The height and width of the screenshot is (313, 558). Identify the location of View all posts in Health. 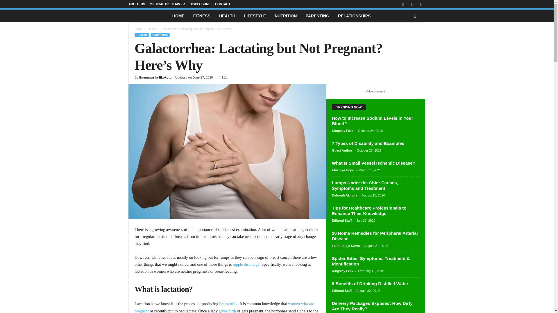
(152, 29).